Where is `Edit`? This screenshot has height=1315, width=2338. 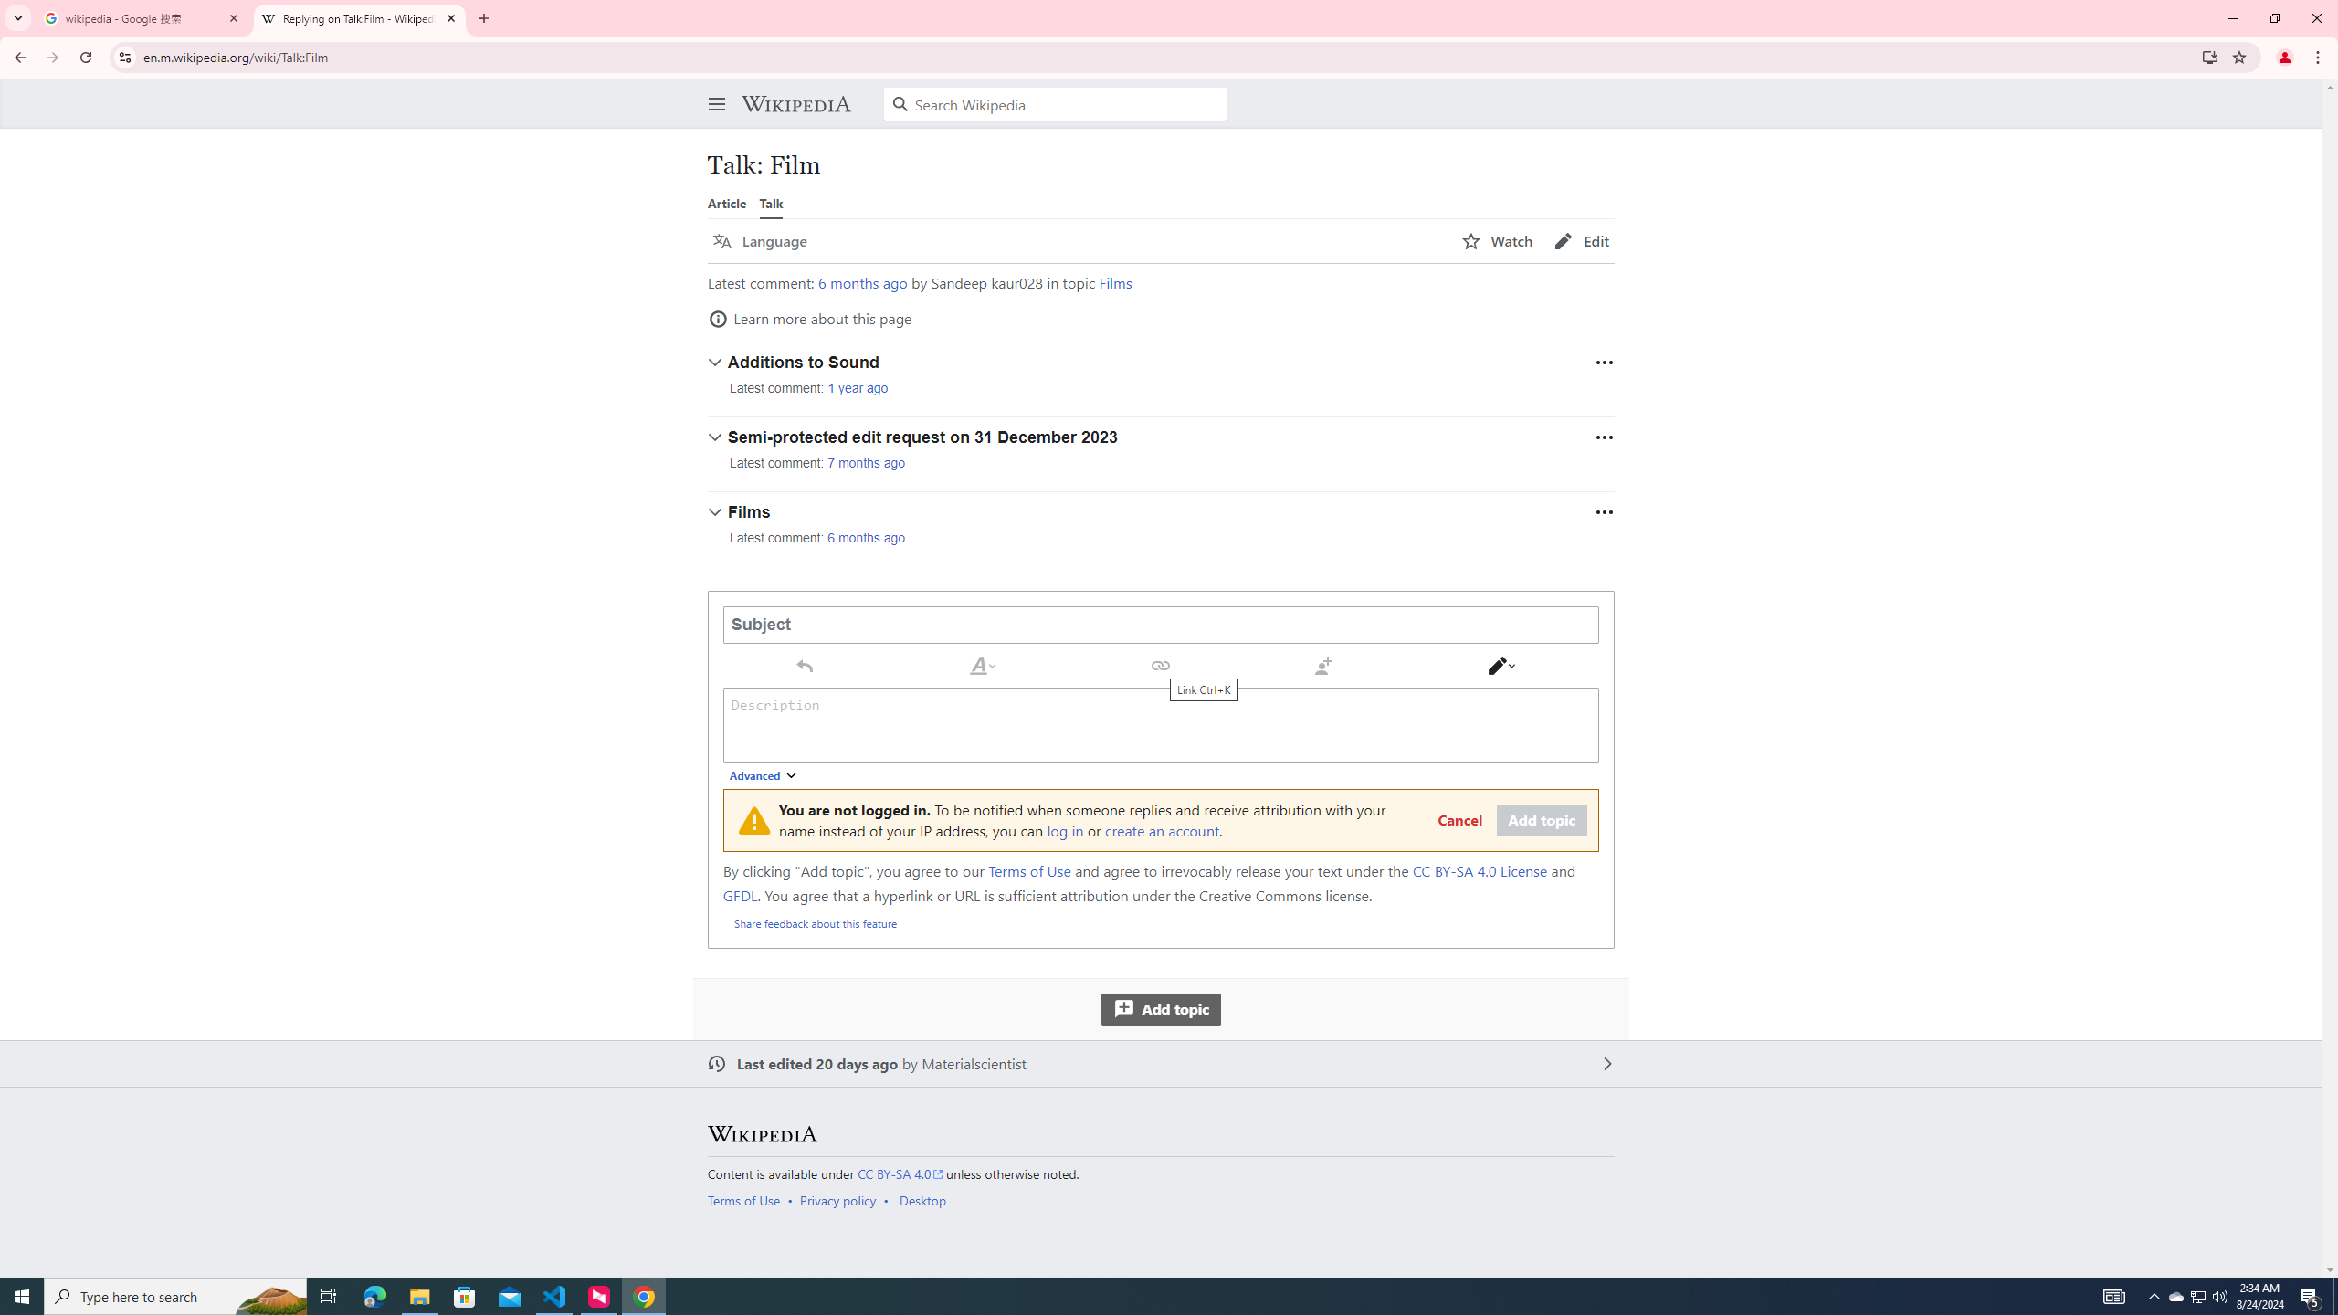 Edit is located at coordinates (1582, 241).